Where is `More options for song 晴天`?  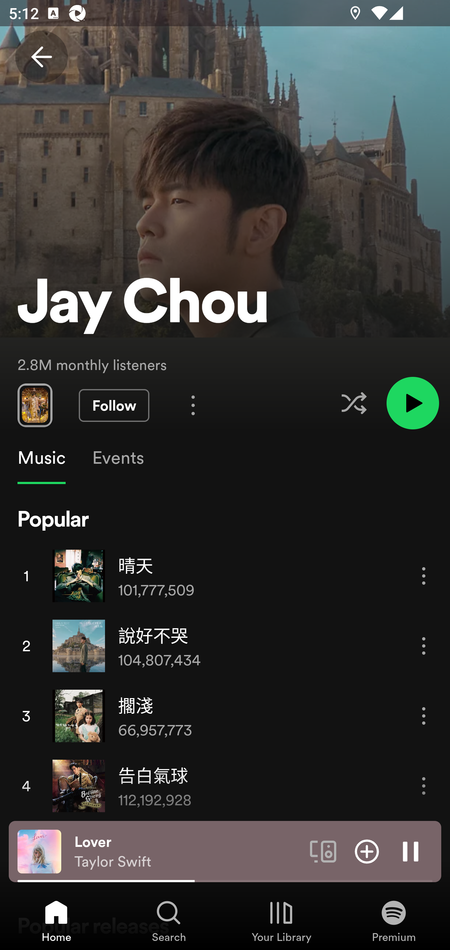 More options for song 晴天 is located at coordinates (424, 576).